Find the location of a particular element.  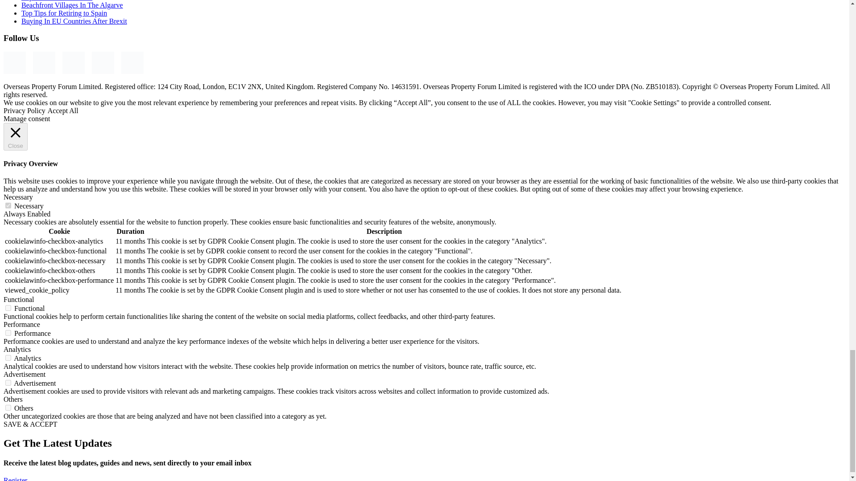

on is located at coordinates (8, 408).